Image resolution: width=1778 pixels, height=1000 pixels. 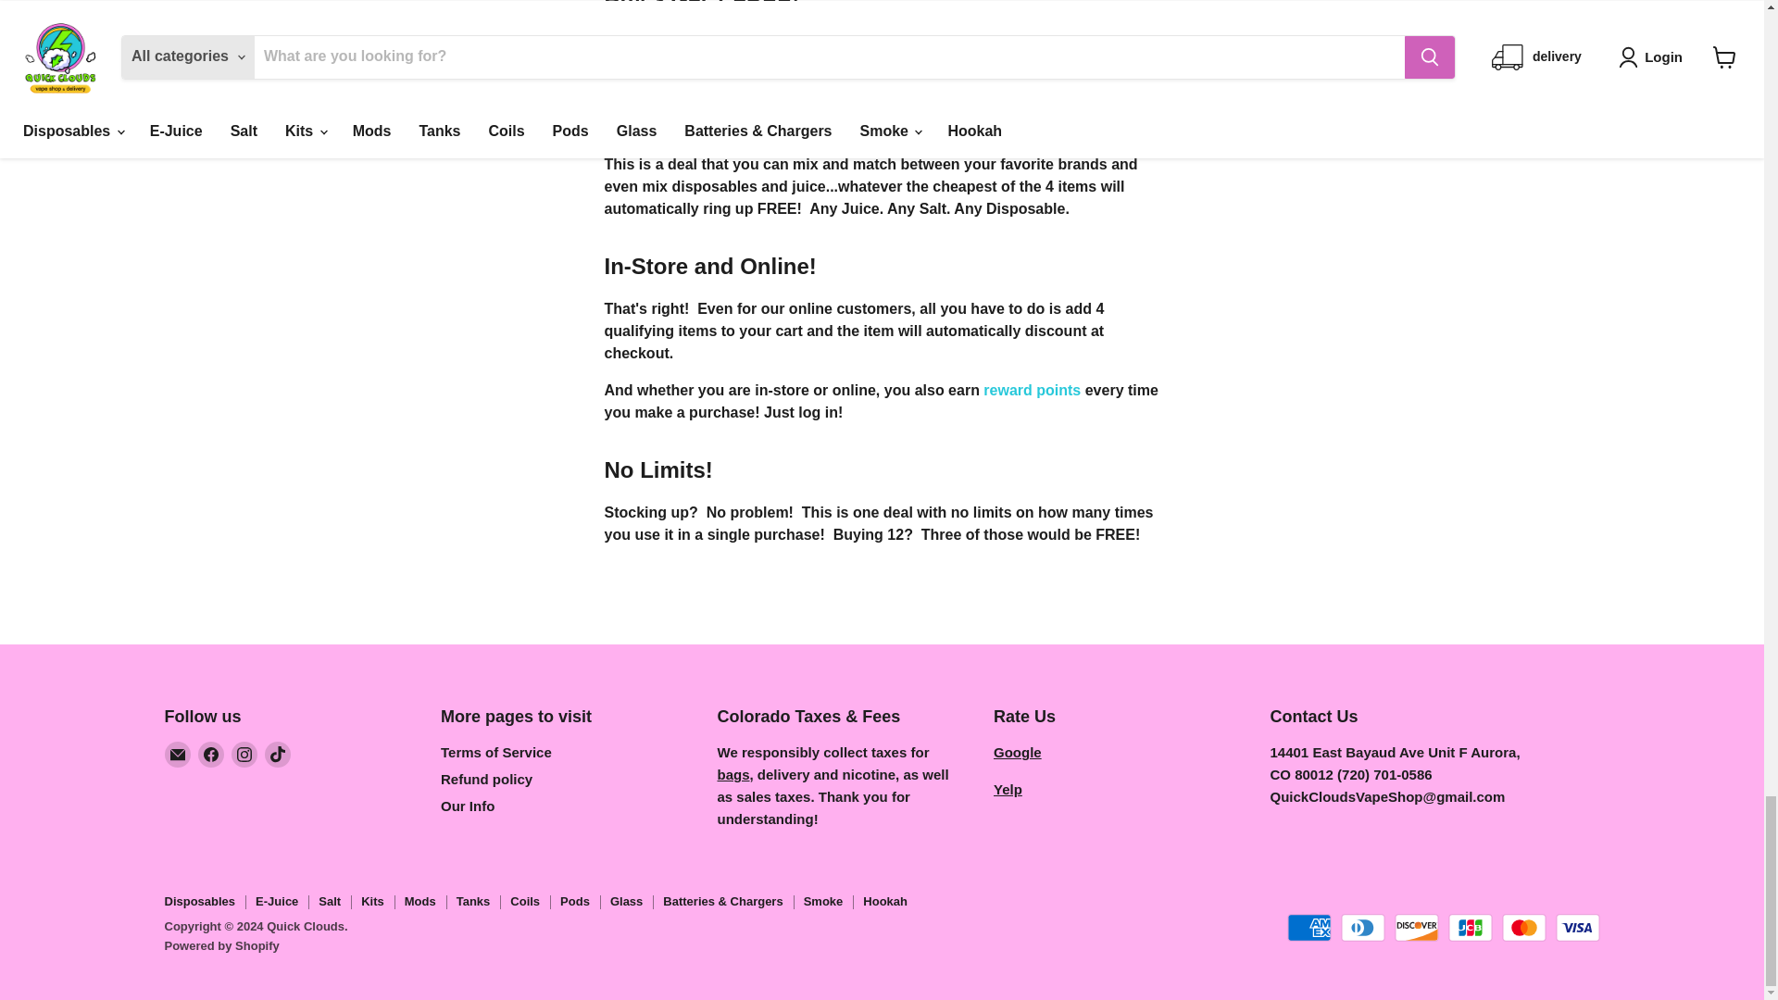 What do you see at coordinates (788, 42) in the screenshot?
I see `salts` at bounding box center [788, 42].